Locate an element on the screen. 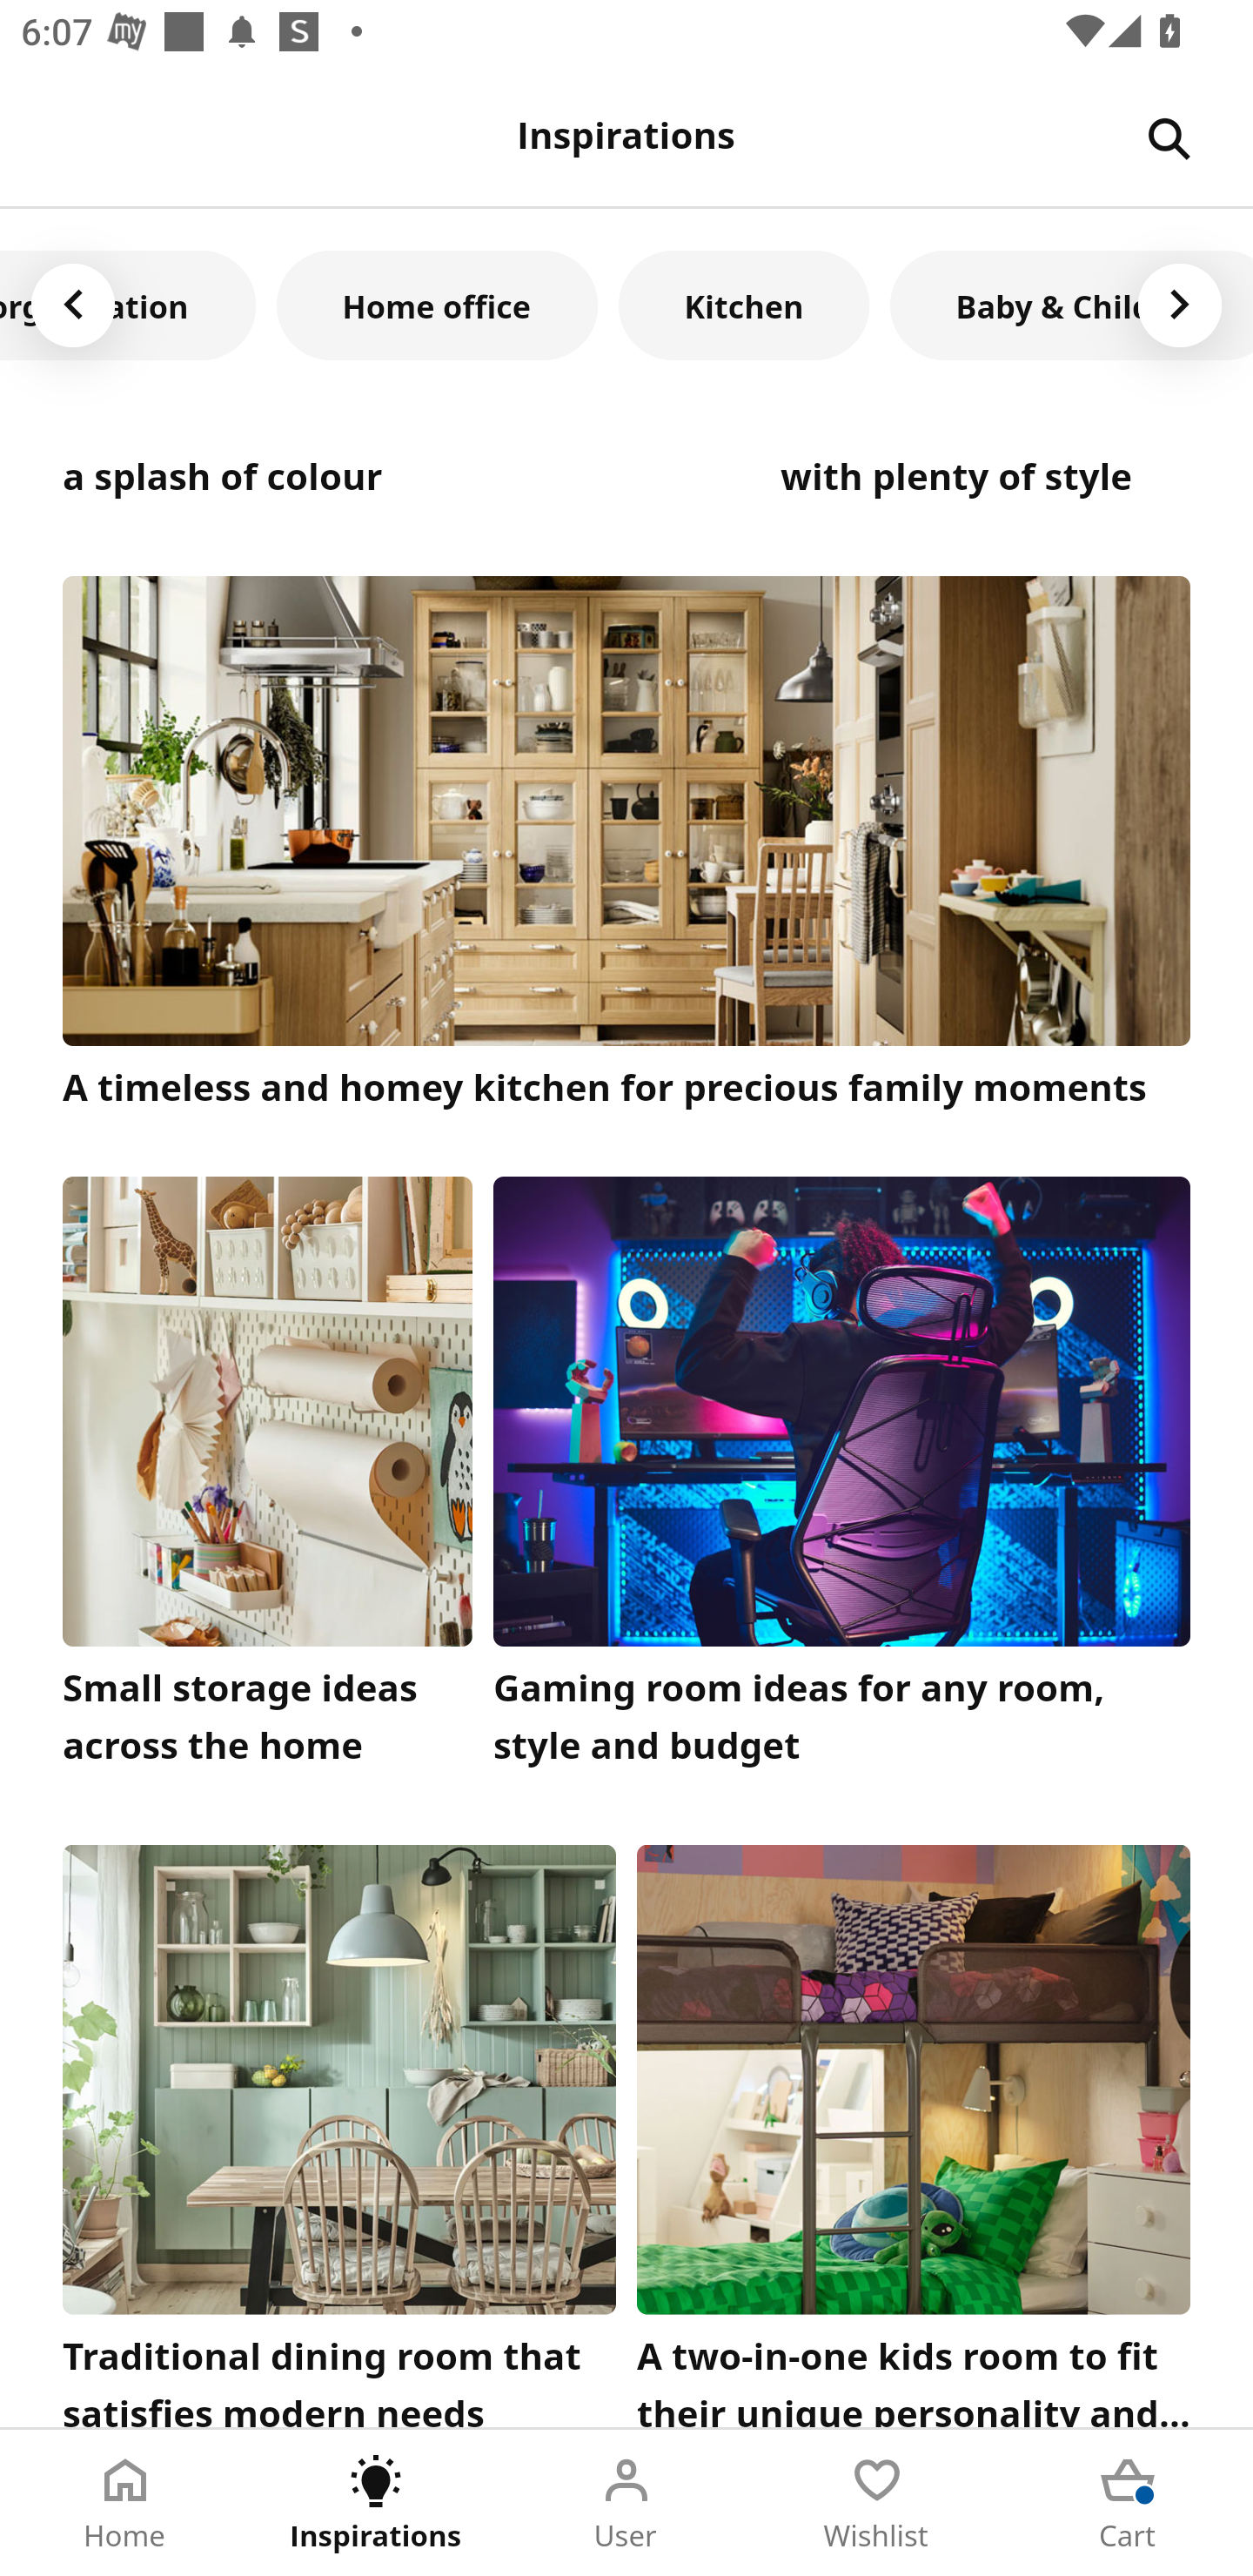 The height and width of the screenshot is (2576, 1253). Gaming room ideas for any room, style and budget is located at coordinates (842, 1479).